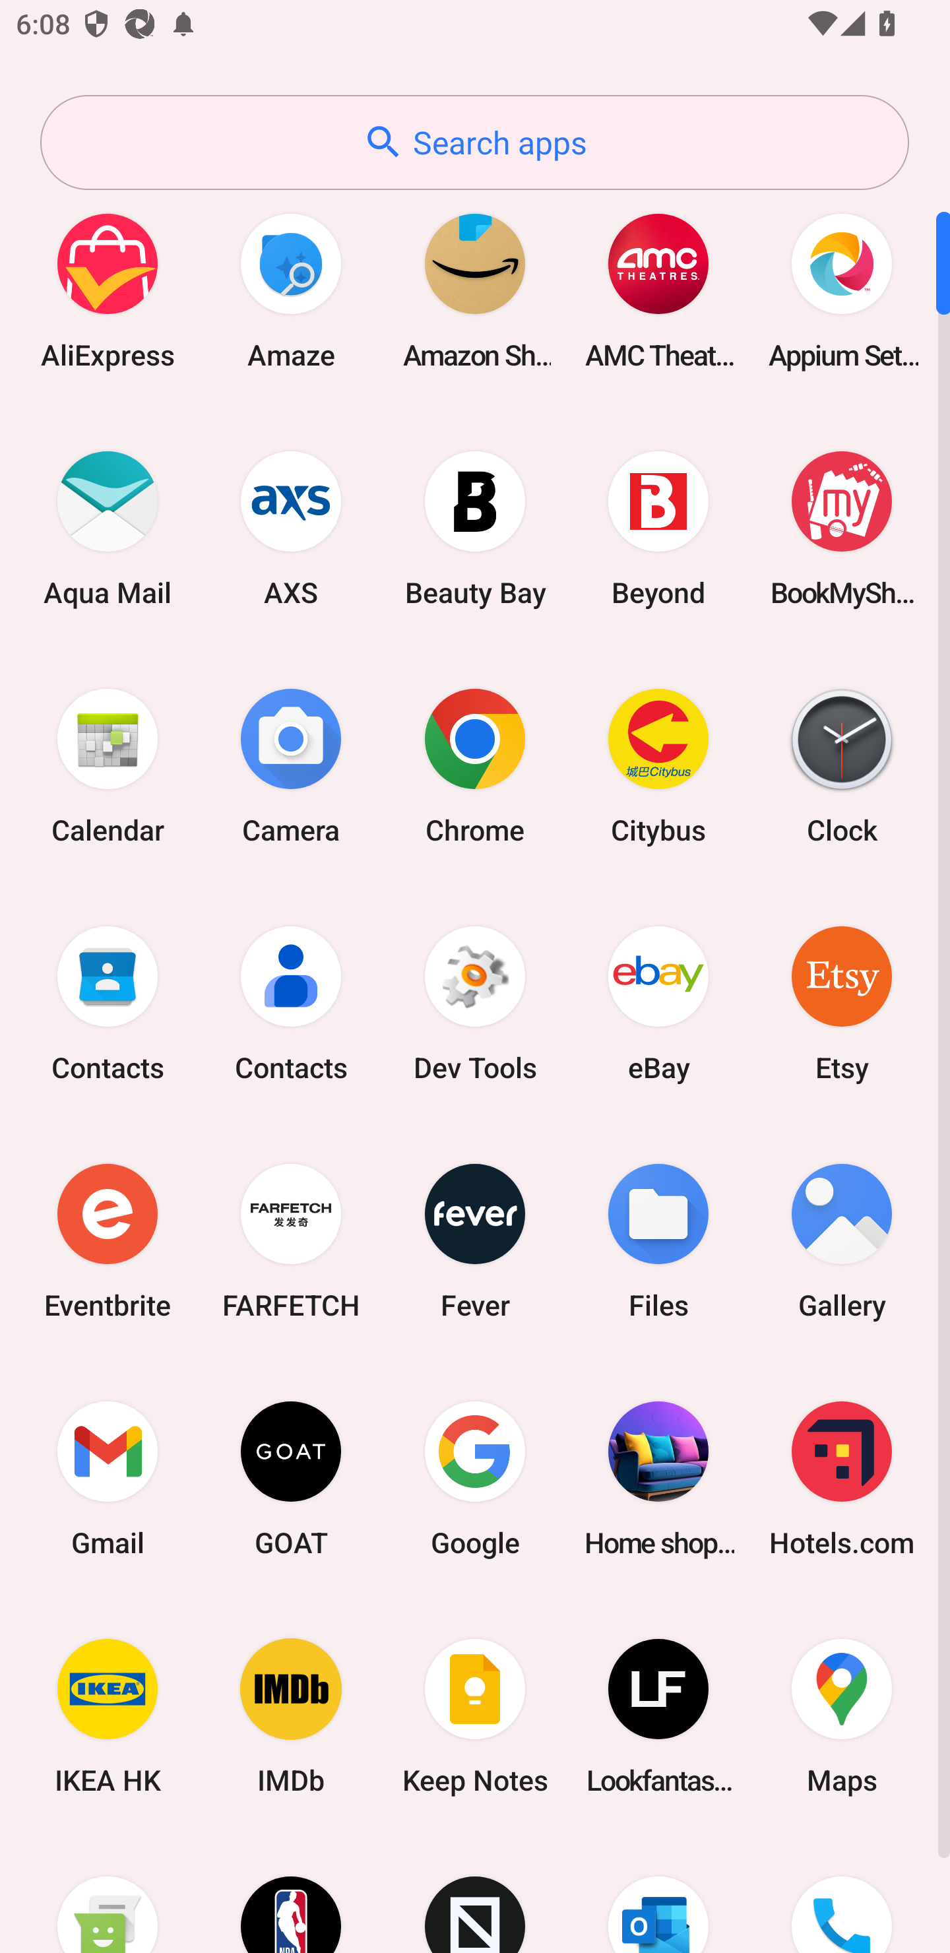  I want to click on Amaze, so click(291, 290).